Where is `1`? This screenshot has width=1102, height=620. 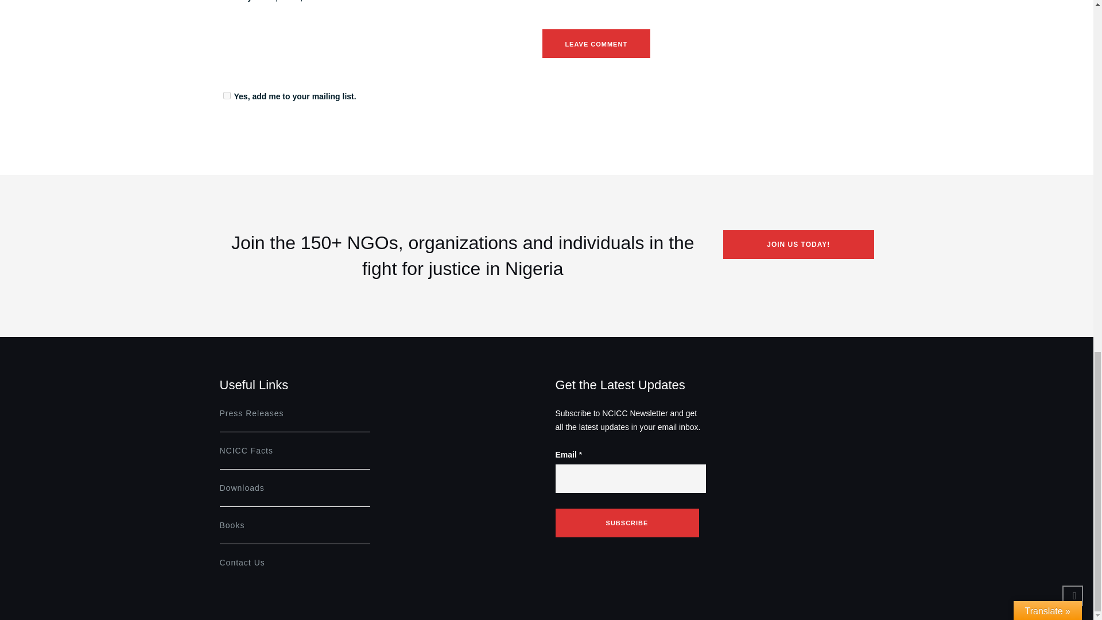 1 is located at coordinates (226, 95).